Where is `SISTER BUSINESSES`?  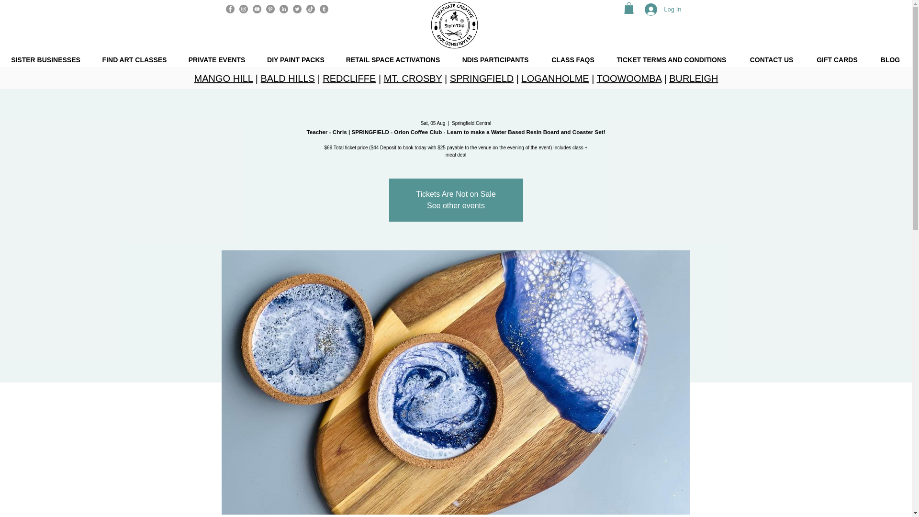 SISTER BUSINESSES is located at coordinates (45, 60).